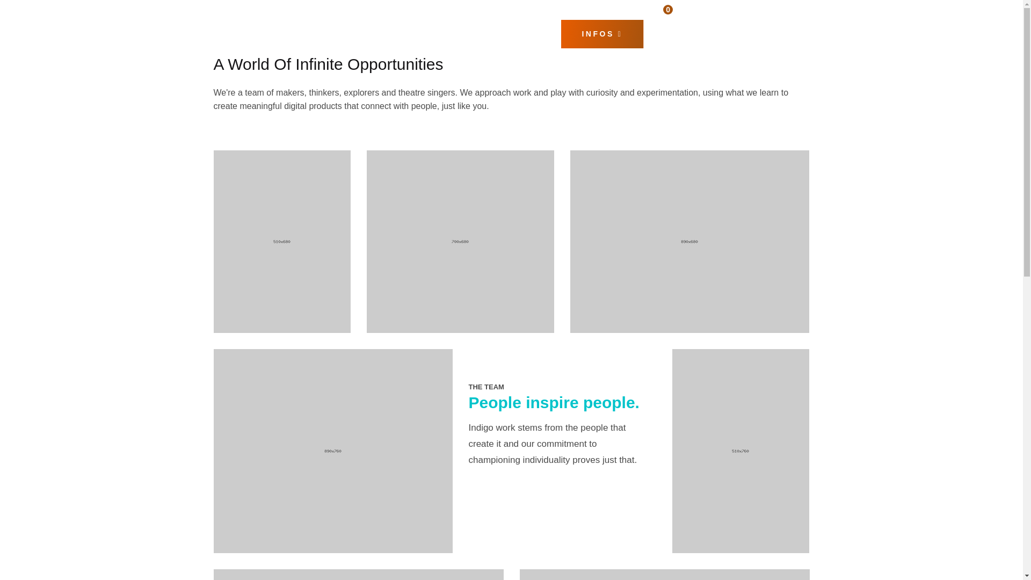  Describe the element at coordinates (602, 33) in the screenshot. I see `INFOS` at that location.